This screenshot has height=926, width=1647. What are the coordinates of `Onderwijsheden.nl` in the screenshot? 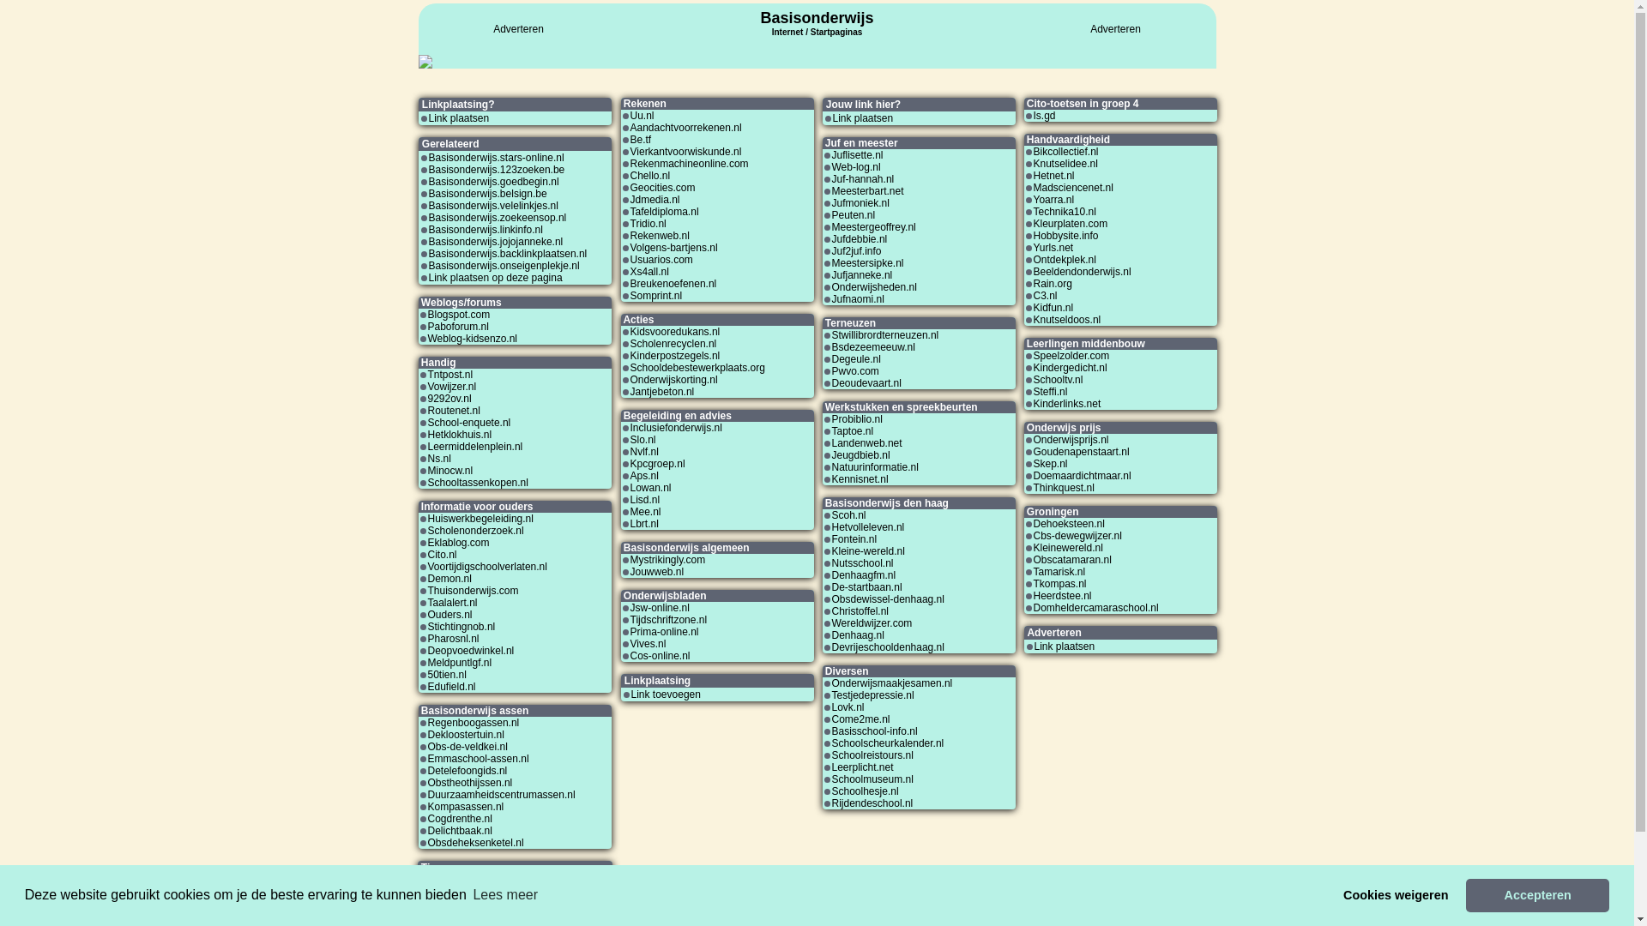 It's located at (875, 287).